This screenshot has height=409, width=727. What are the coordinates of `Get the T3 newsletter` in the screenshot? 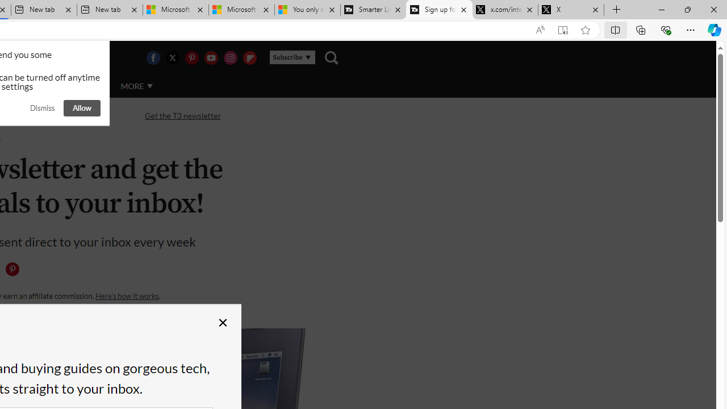 It's located at (183, 115).